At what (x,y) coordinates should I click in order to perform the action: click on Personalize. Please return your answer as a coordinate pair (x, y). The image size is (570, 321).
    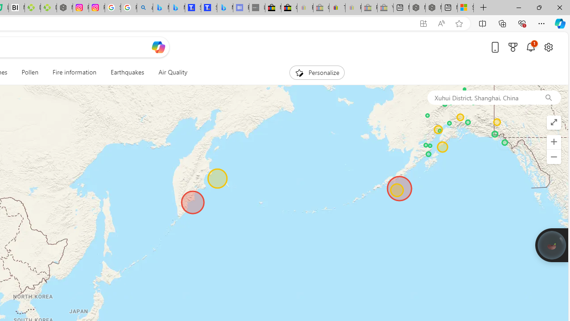
    Looking at the image, I should click on (317, 72).